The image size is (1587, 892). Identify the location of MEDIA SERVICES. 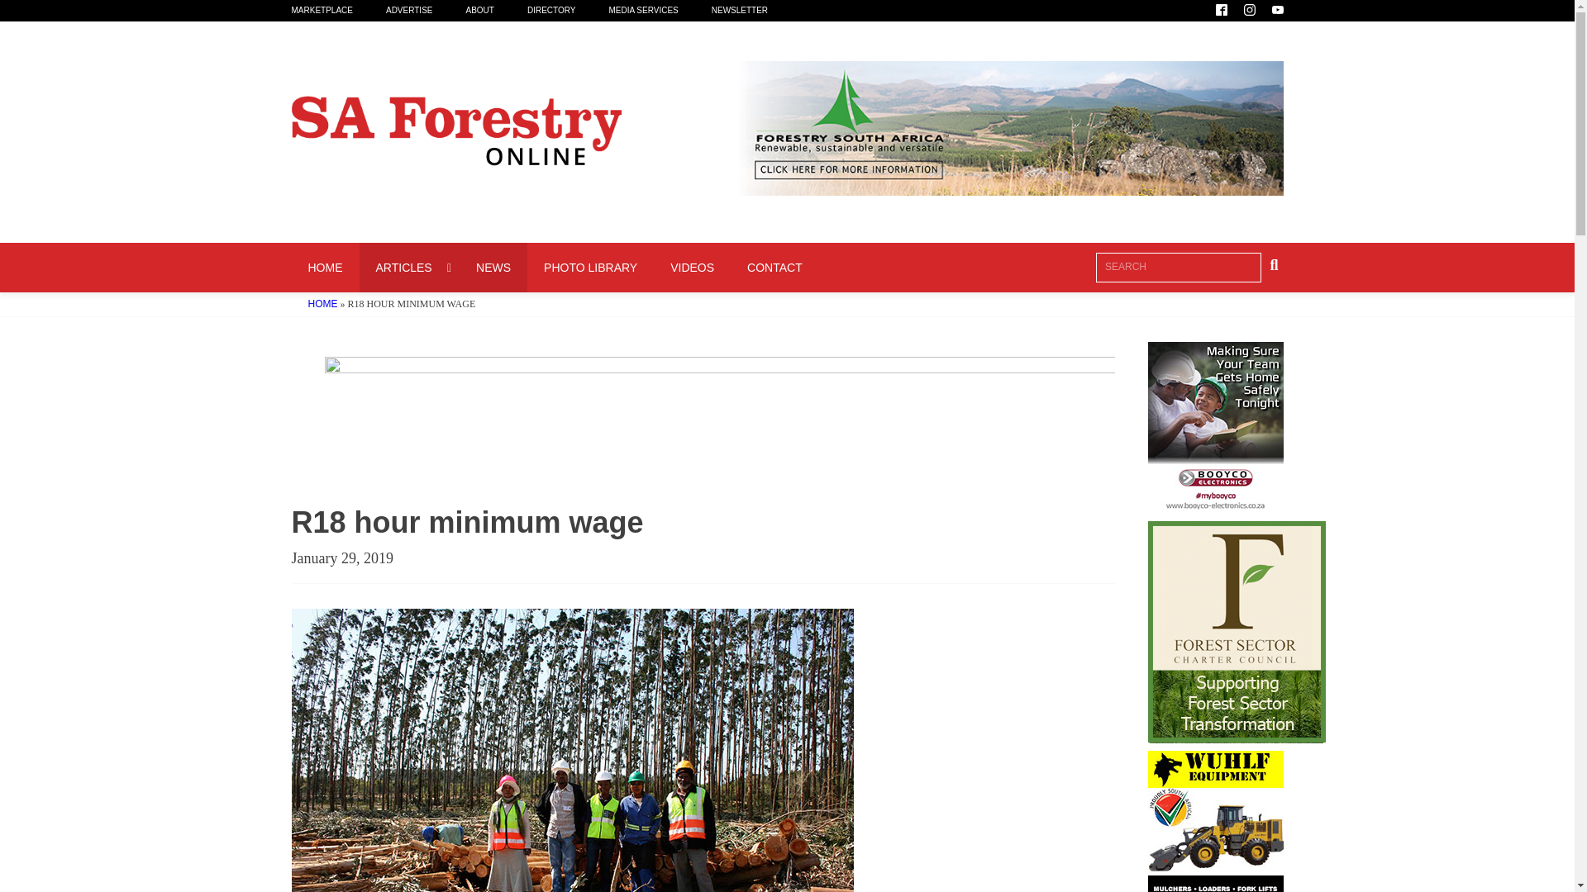
(324, 268).